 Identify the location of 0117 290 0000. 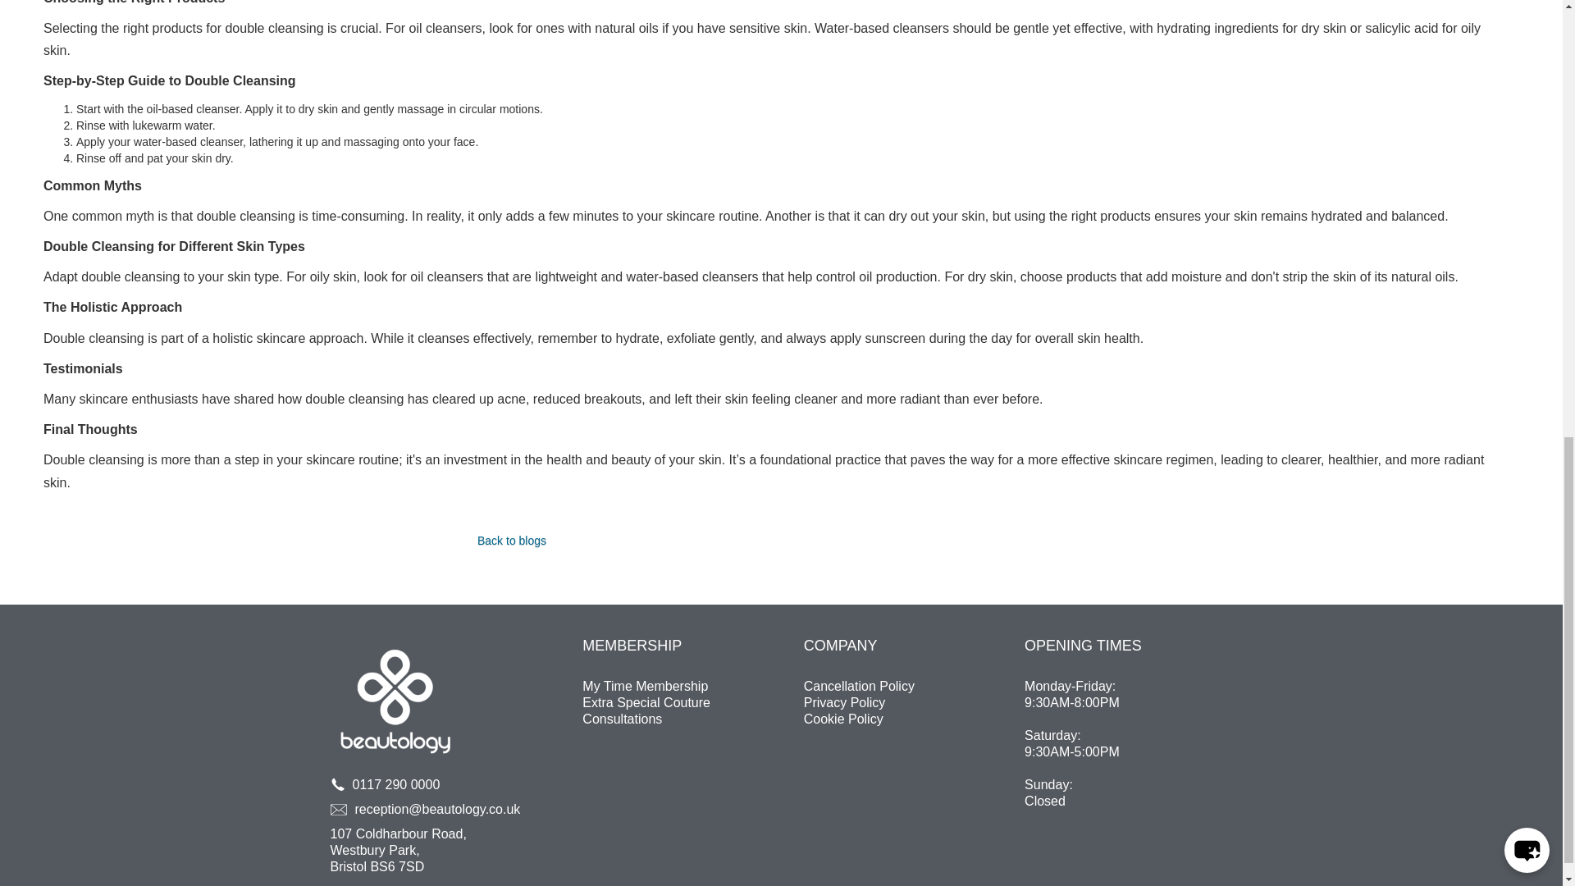
(417, 785).